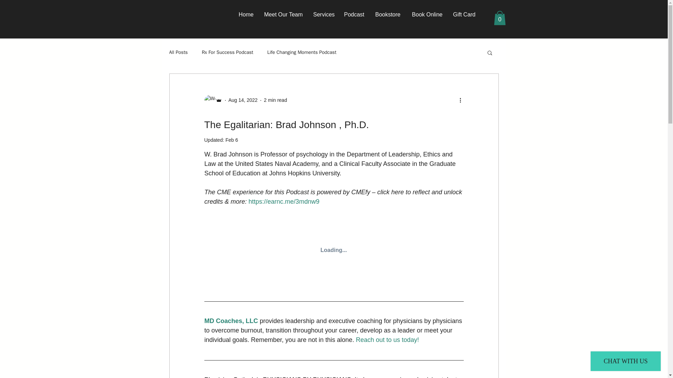  Describe the element at coordinates (464, 15) in the screenshot. I see `Gift Card` at that location.